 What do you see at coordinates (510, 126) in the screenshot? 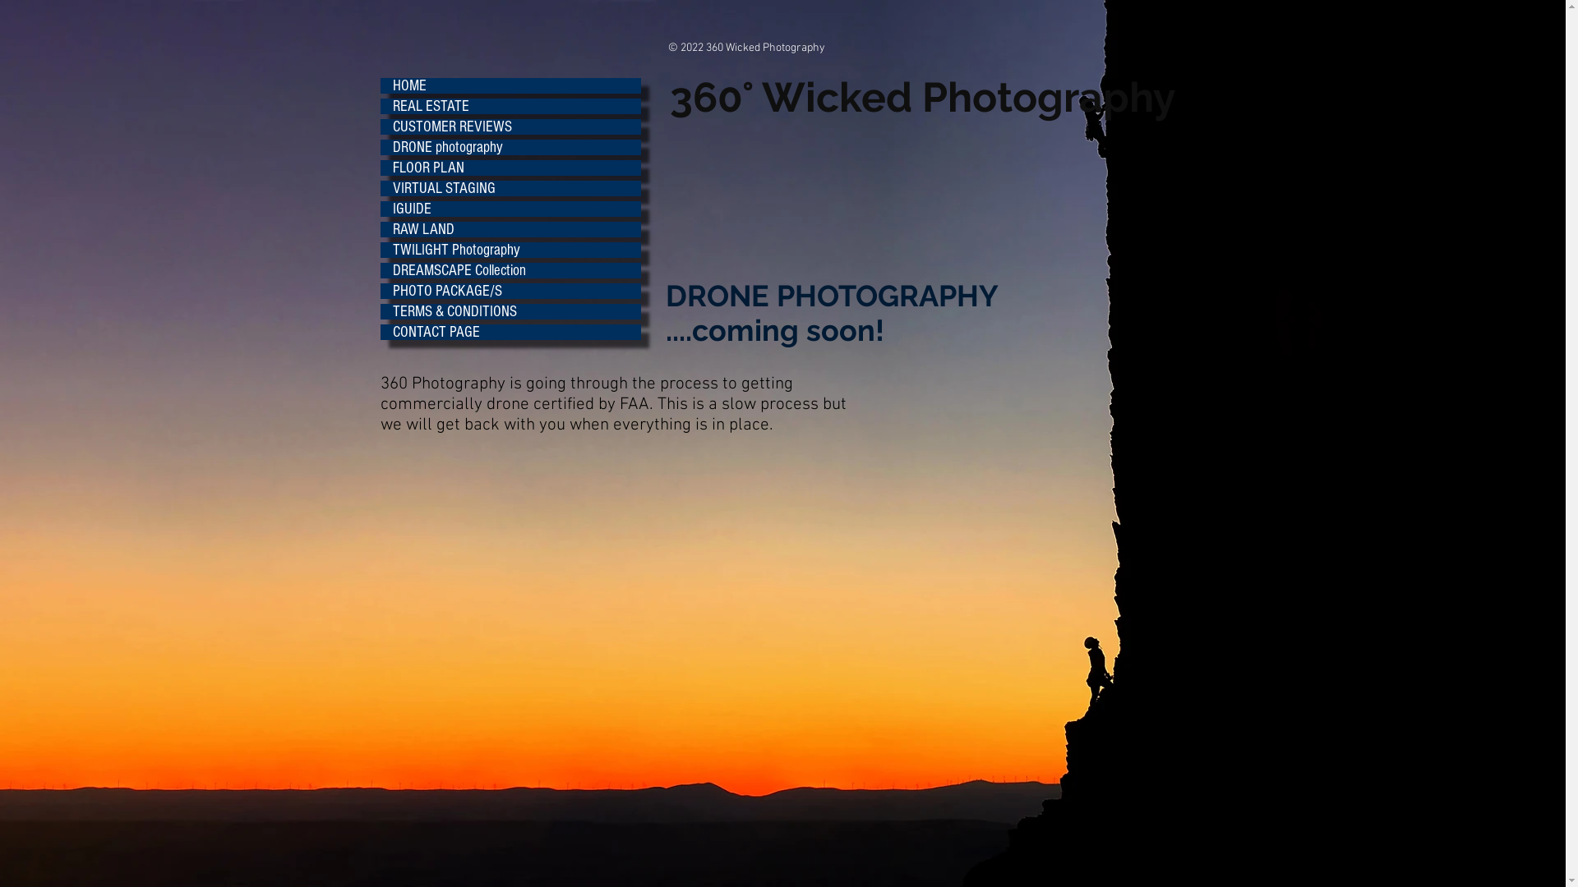
I see `CUSTOMER REVIEWS` at bounding box center [510, 126].